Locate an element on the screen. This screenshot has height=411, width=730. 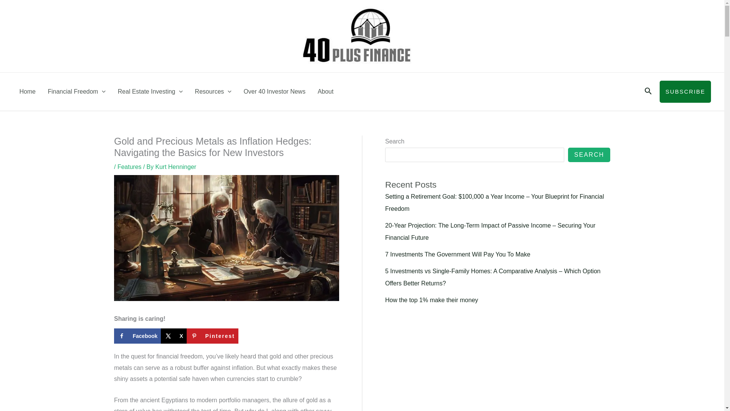
X is located at coordinates (173, 336).